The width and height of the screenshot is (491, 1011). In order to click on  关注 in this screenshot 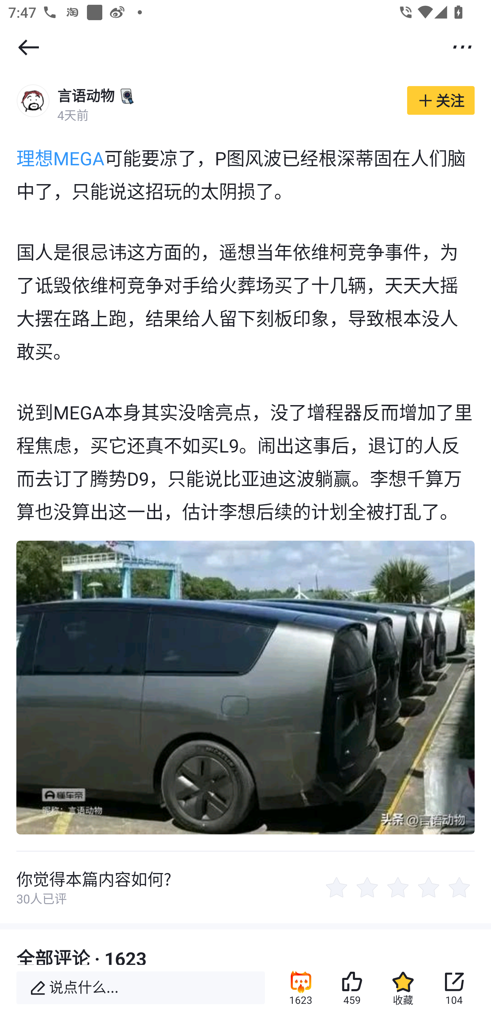, I will do `click(441, 100)`.